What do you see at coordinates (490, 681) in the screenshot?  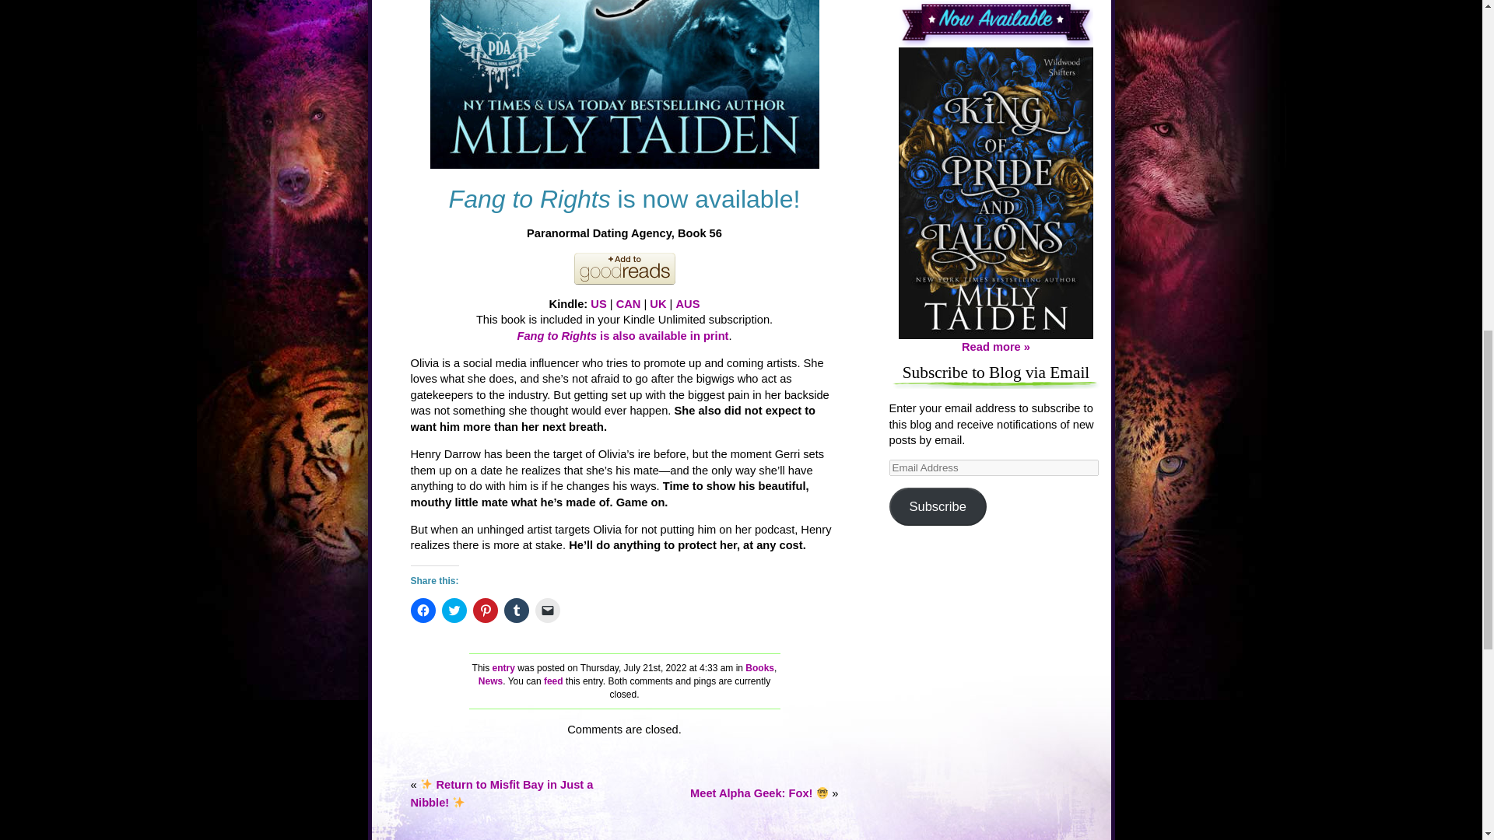 I see `News` at bounding box center [490, 681].